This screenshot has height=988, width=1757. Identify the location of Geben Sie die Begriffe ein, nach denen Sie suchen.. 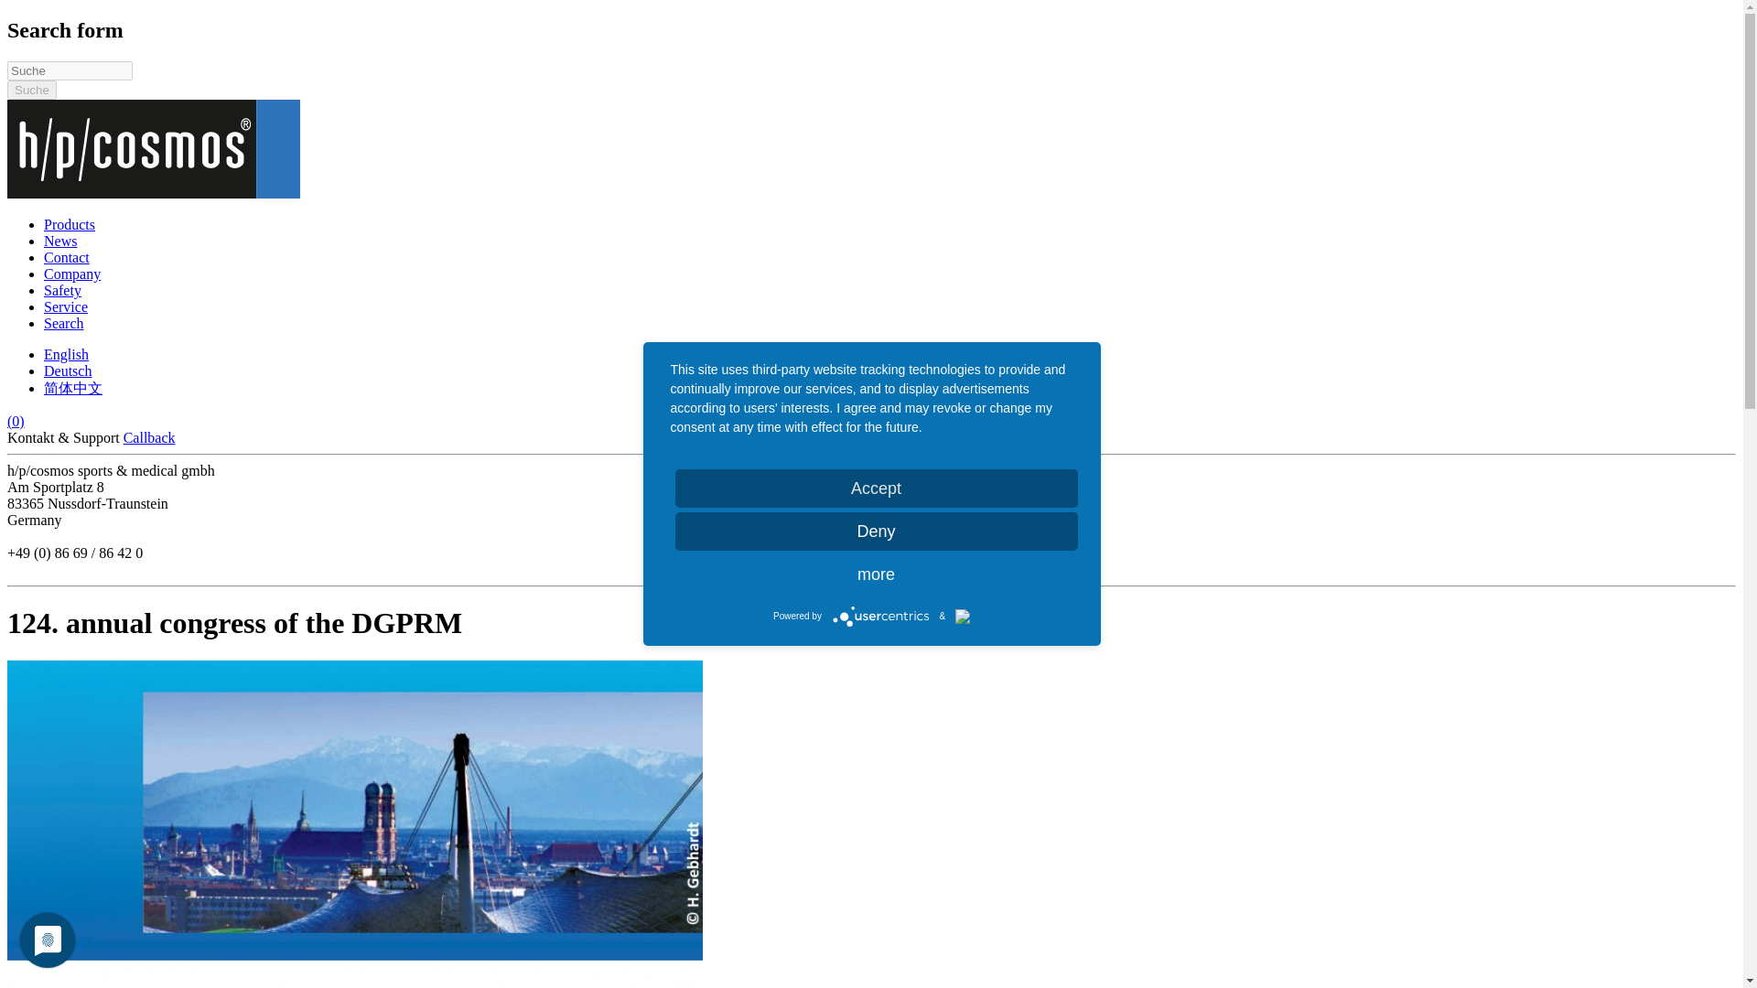
(70, 70).